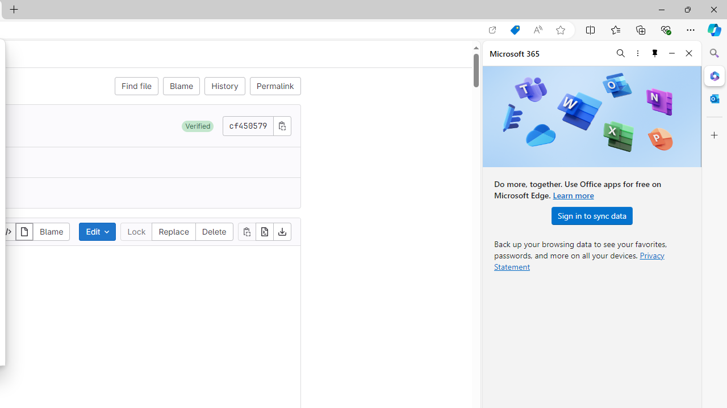 The image size is (727, 408). Describe the element at coordinates (198, 126) in the screenshot. I see `Verified` at that location.